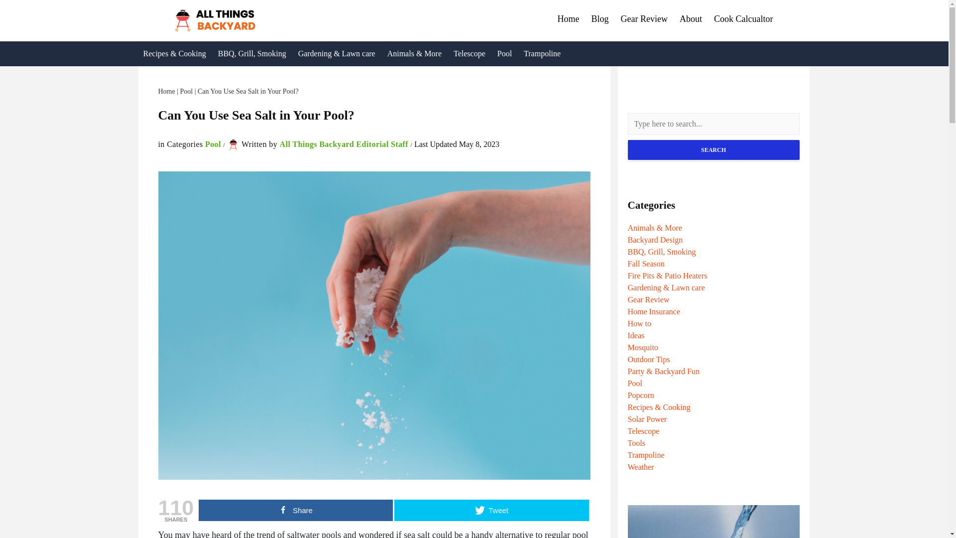 This screenshot has height=538, width=956. What do you see at coordinates (186, 92) in the screenshot?
I see `Pool` at bounding box center [186, 92].